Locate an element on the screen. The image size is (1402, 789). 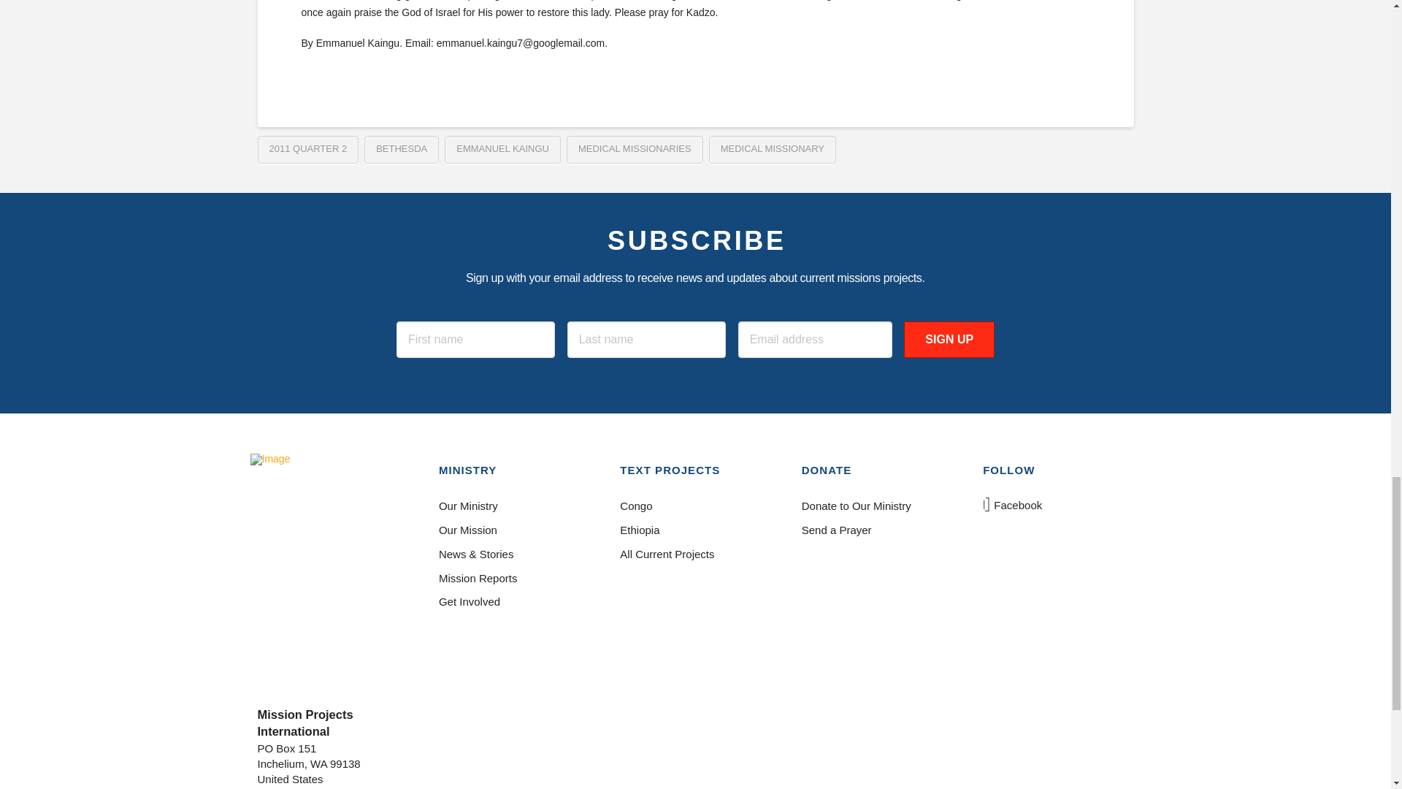
Sign Up is located at coordinates (949, 339).